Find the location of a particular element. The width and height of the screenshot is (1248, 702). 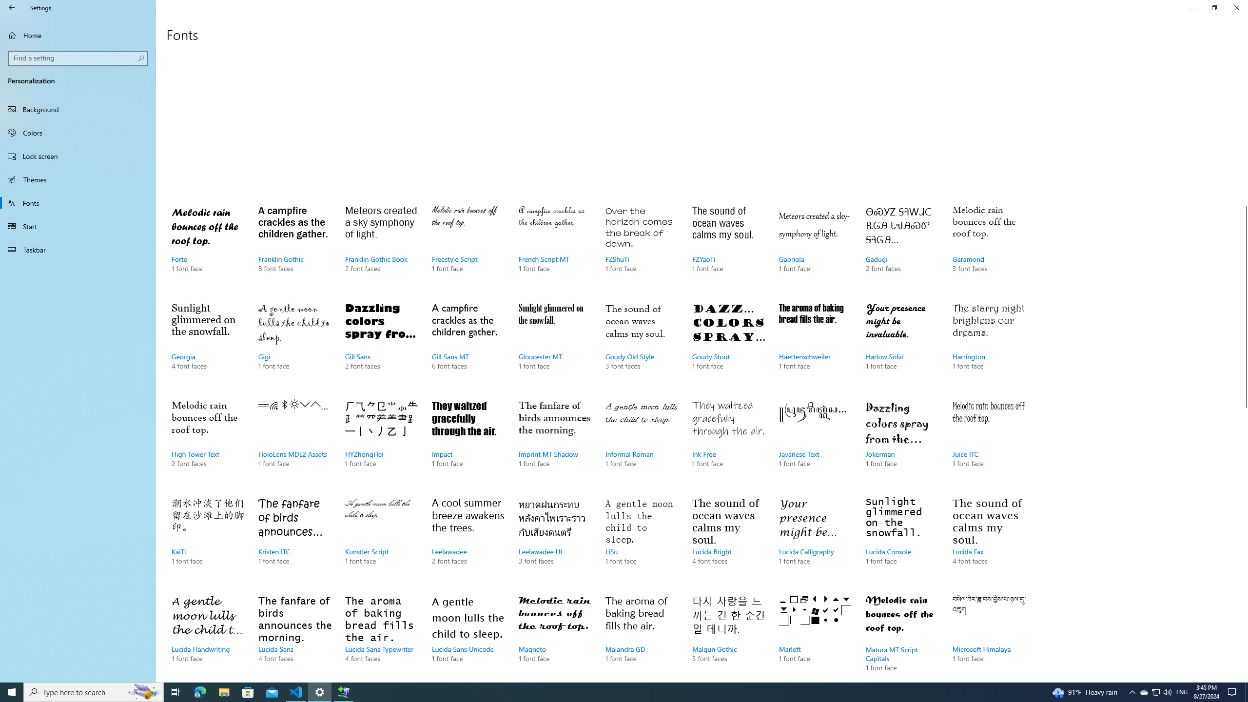

Task View is located at coordinates (175, 692).